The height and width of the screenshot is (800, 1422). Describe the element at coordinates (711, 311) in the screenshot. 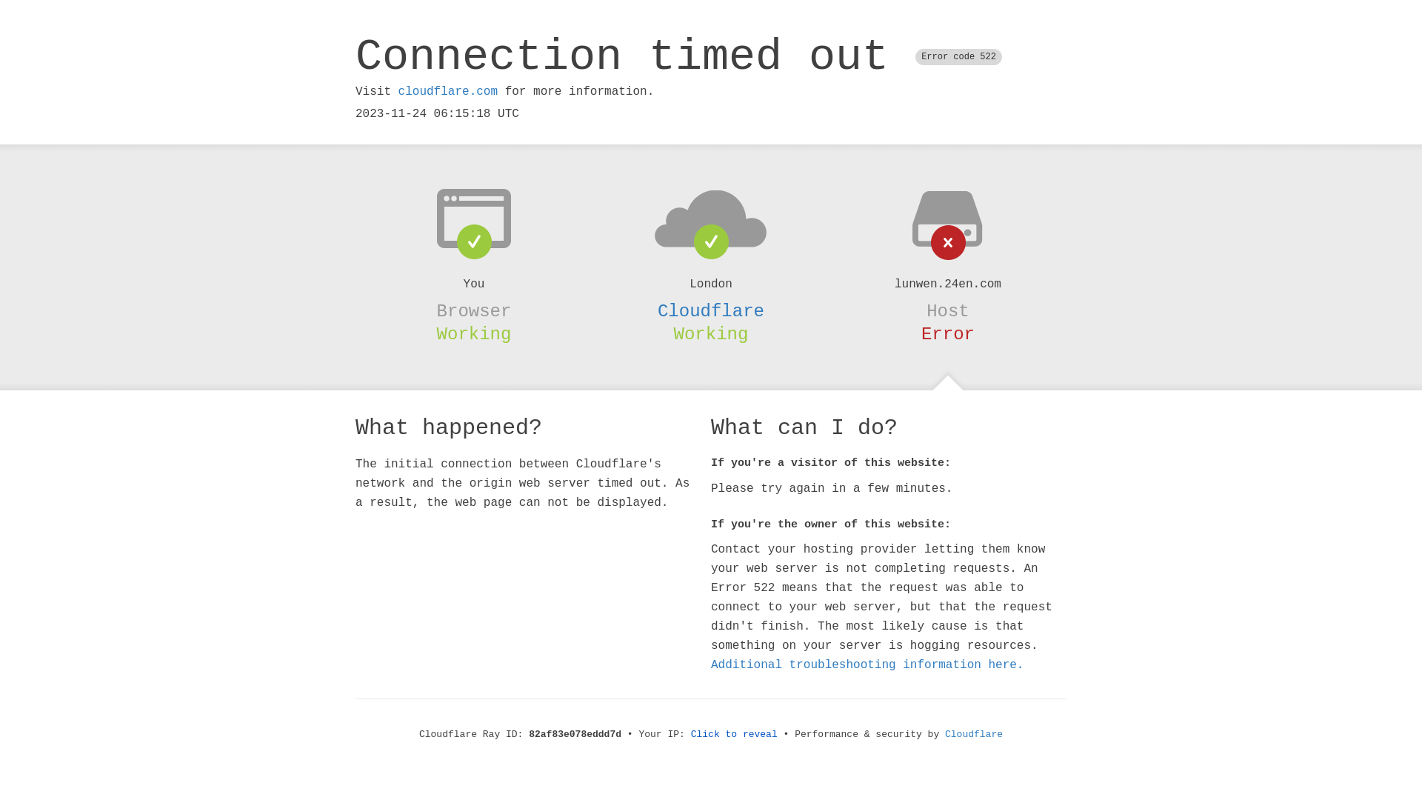

I see `Cloudflare` at that location.